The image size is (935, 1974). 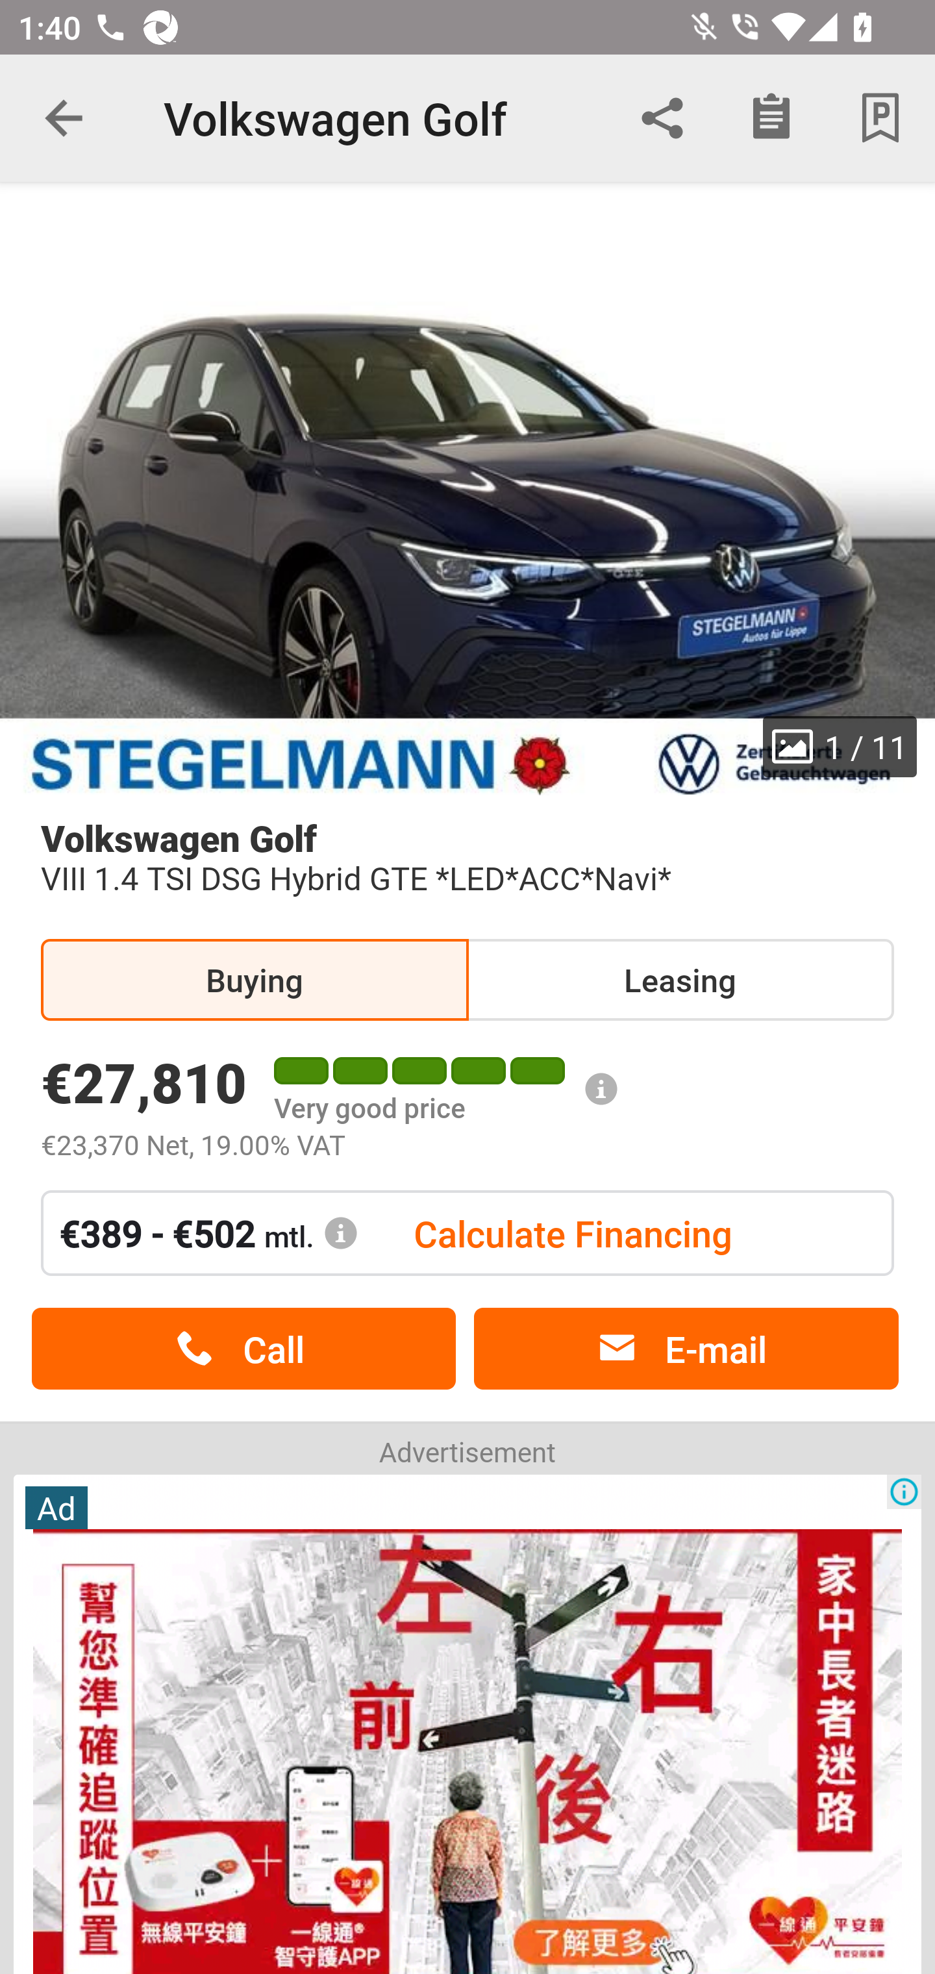 What do you see at coordinates (771, 118) in the screenshot?
I see `Checklist` at bounding box center [771, 118].